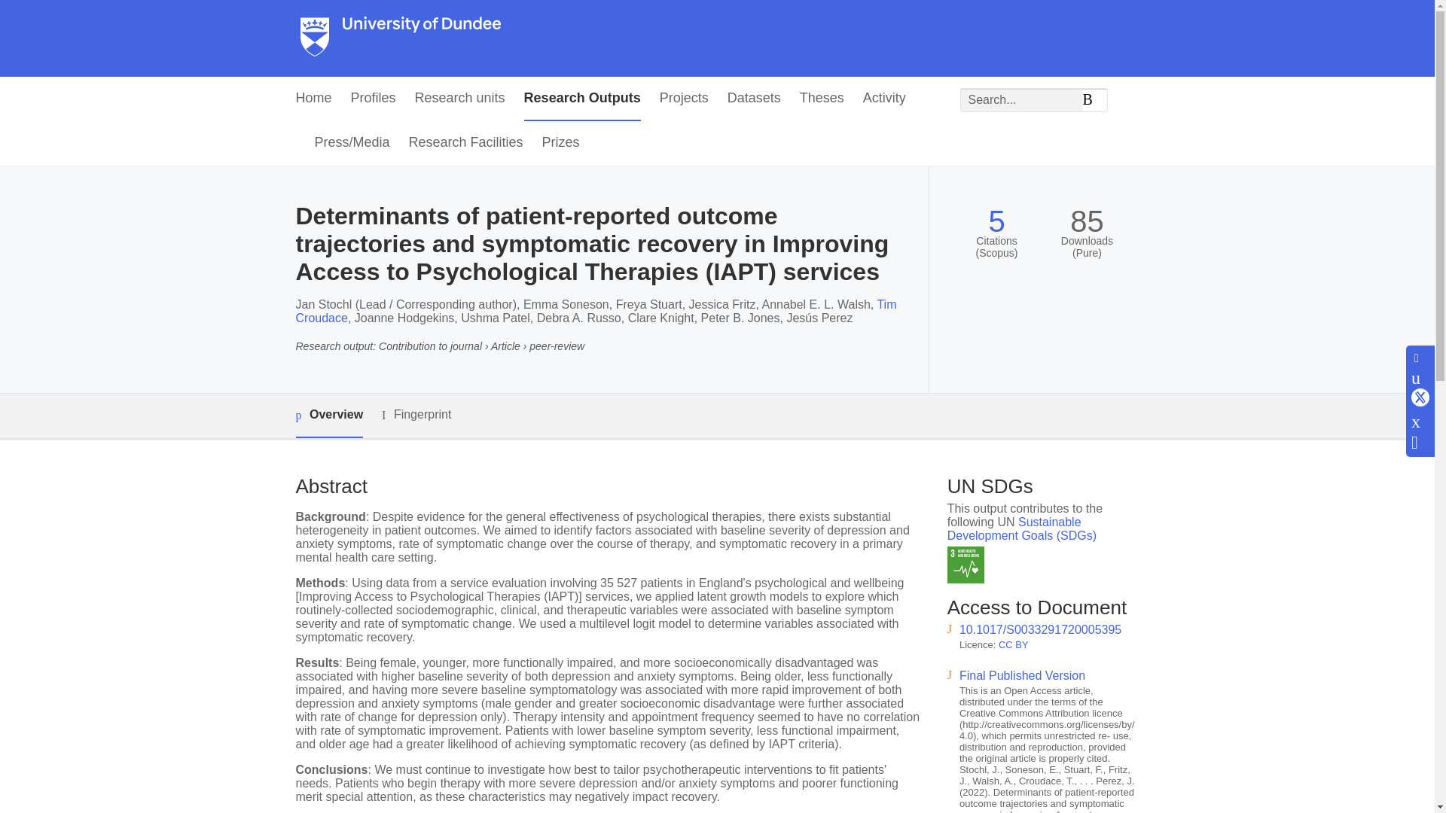 Image resolution: width=1446 pixels, height=813 pixels. I want to click on Research Facilities, so click(466, 143).